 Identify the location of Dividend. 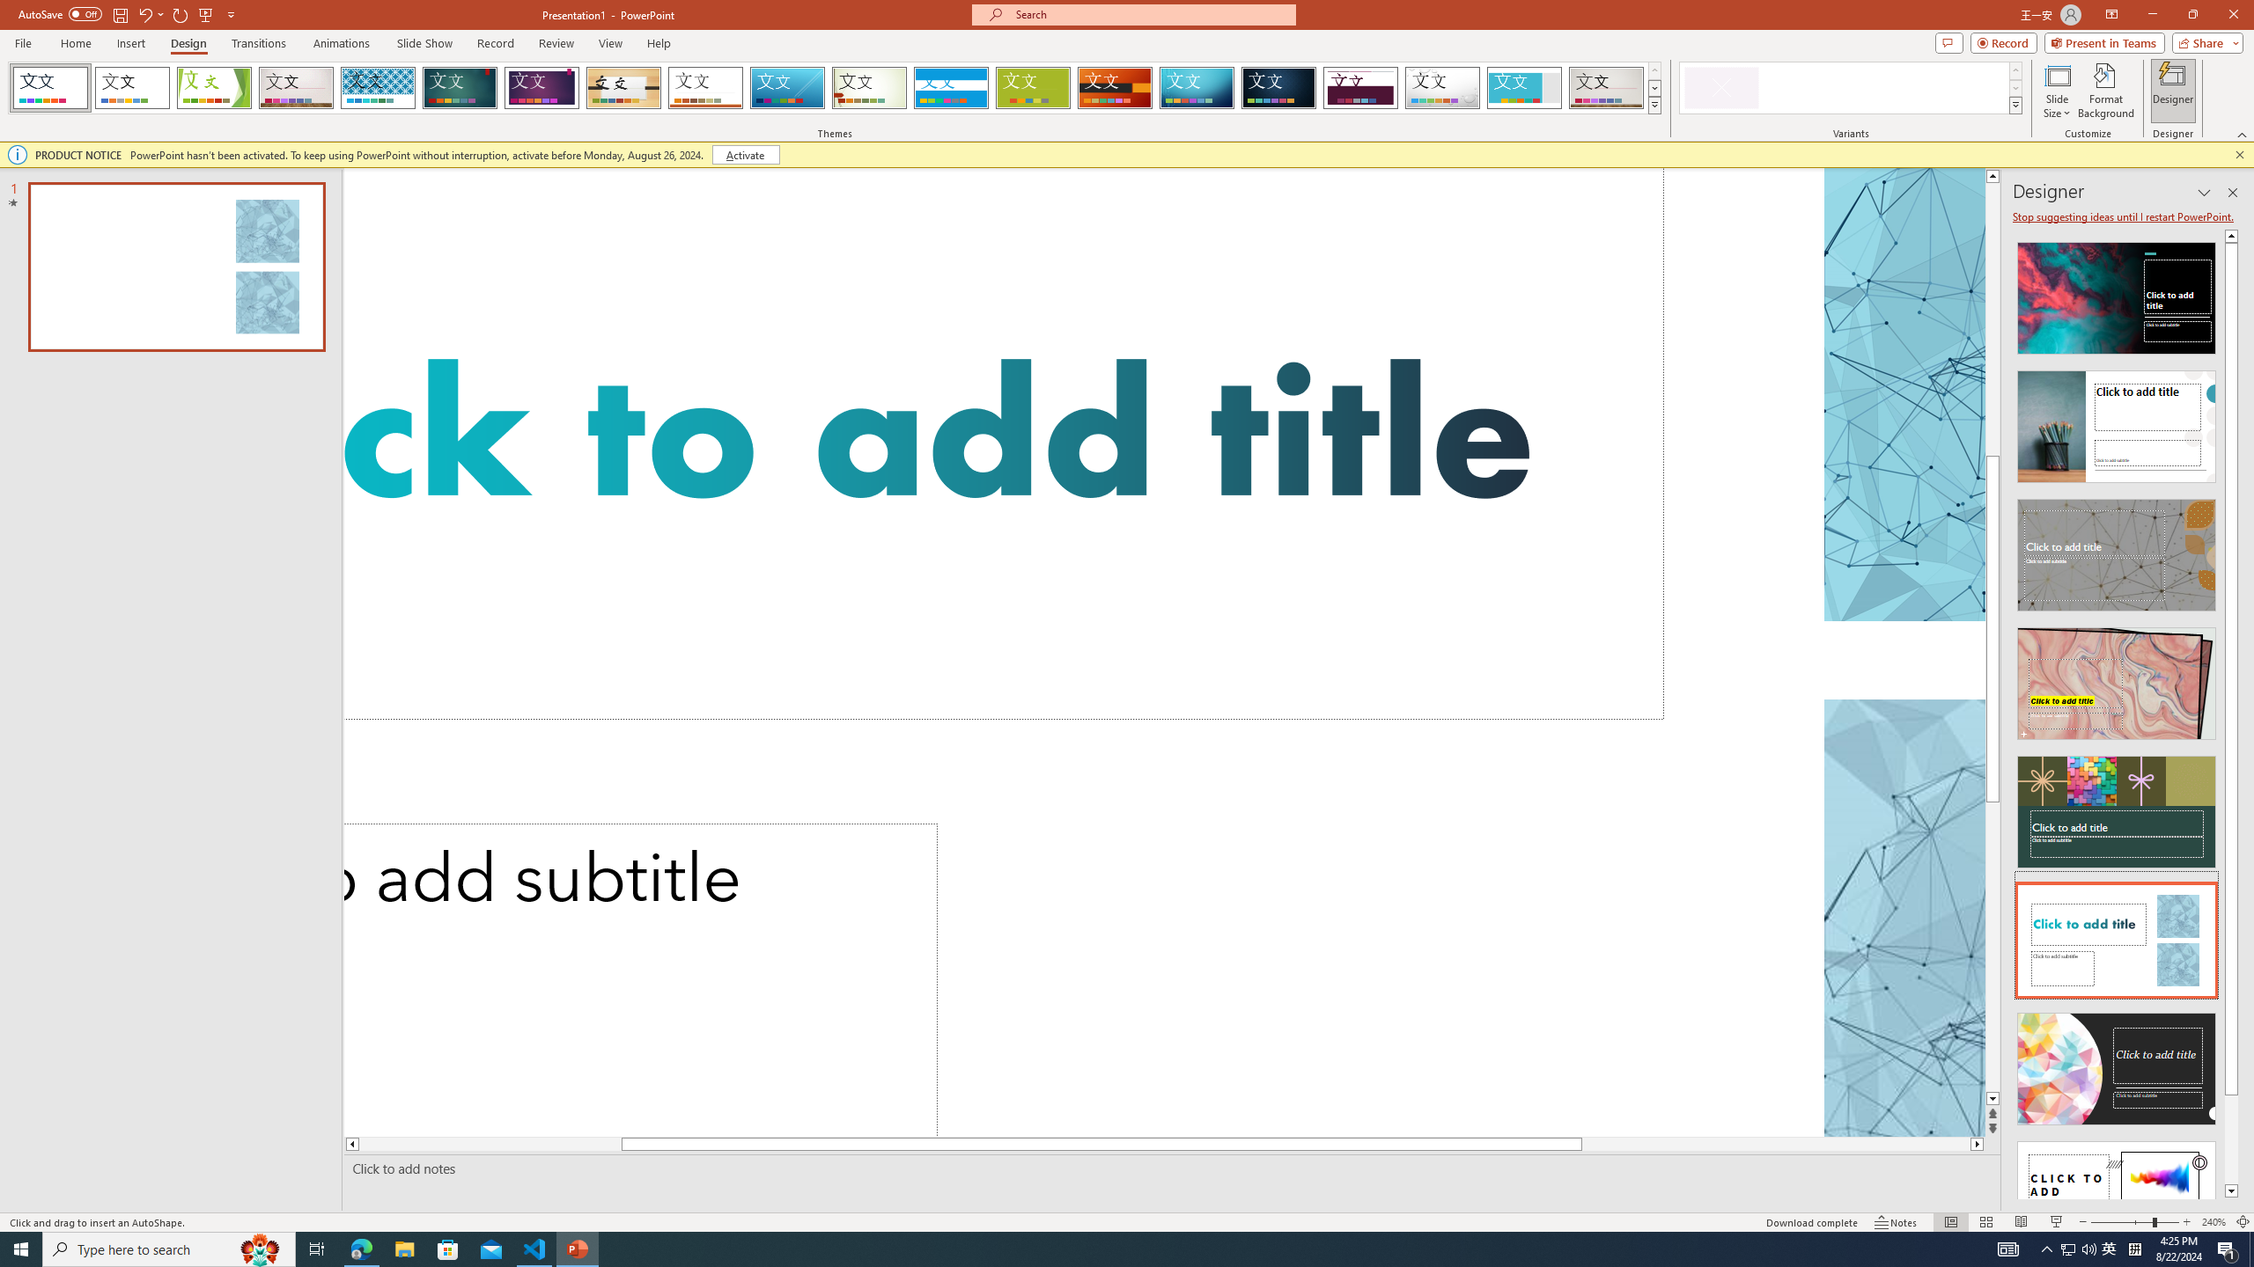
(1361, 88).